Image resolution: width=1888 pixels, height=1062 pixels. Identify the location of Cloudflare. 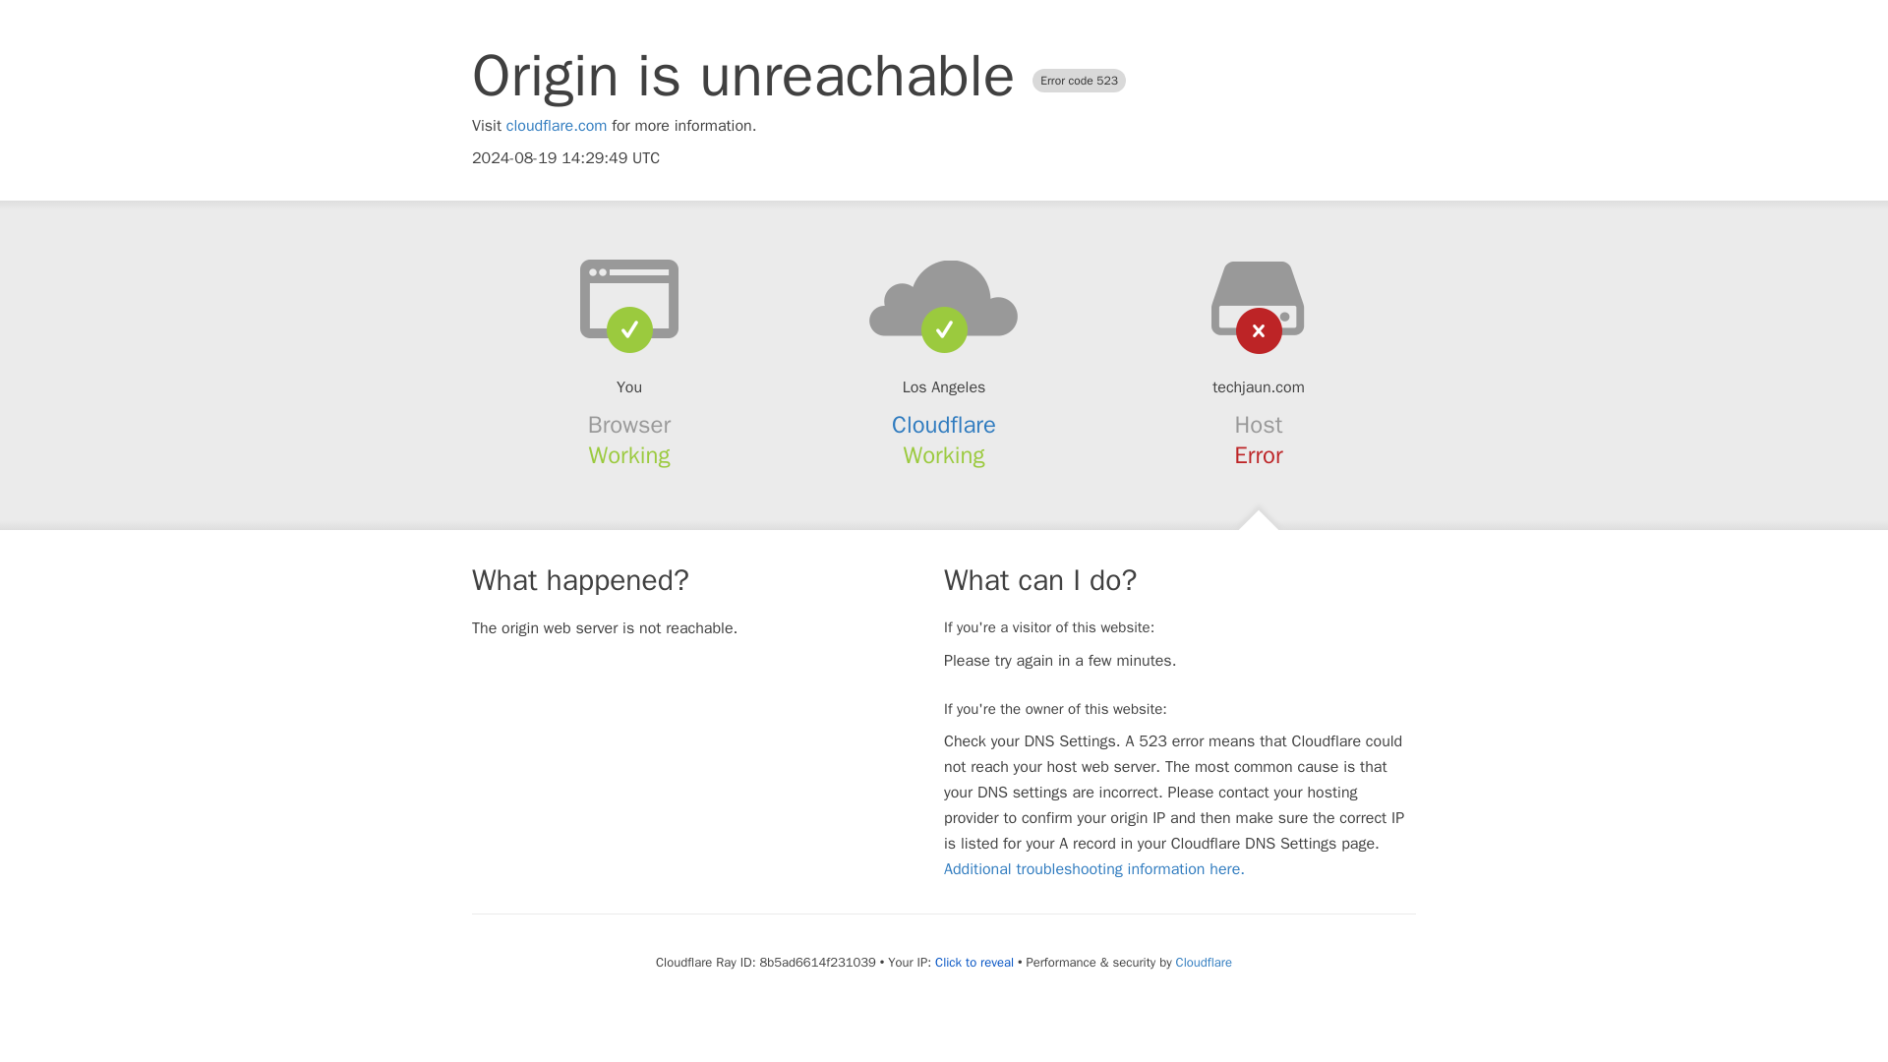
(1204, 962).